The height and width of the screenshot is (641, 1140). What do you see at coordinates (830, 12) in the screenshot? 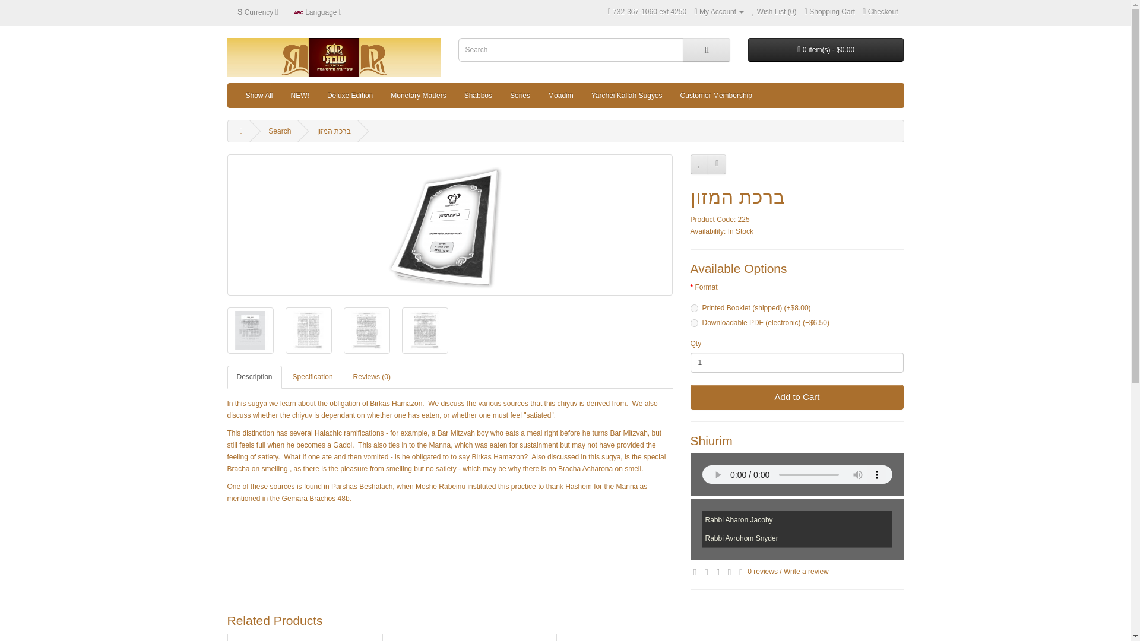
I see `Shopping Cart` at bounding box center [830, 12].